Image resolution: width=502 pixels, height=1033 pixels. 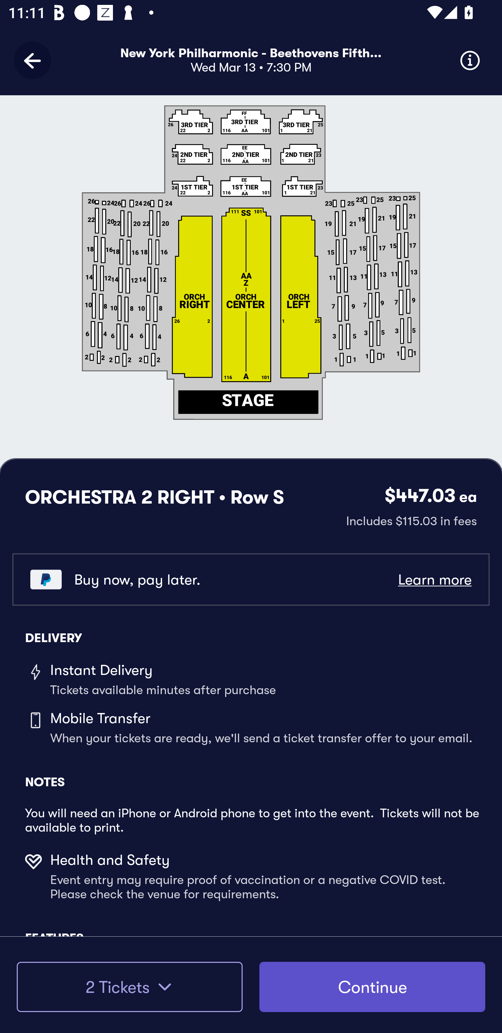 What do you see at coordinates (129, 987) in the screenshot?
I see `2 Tickets` at bounding box center [129, 987].